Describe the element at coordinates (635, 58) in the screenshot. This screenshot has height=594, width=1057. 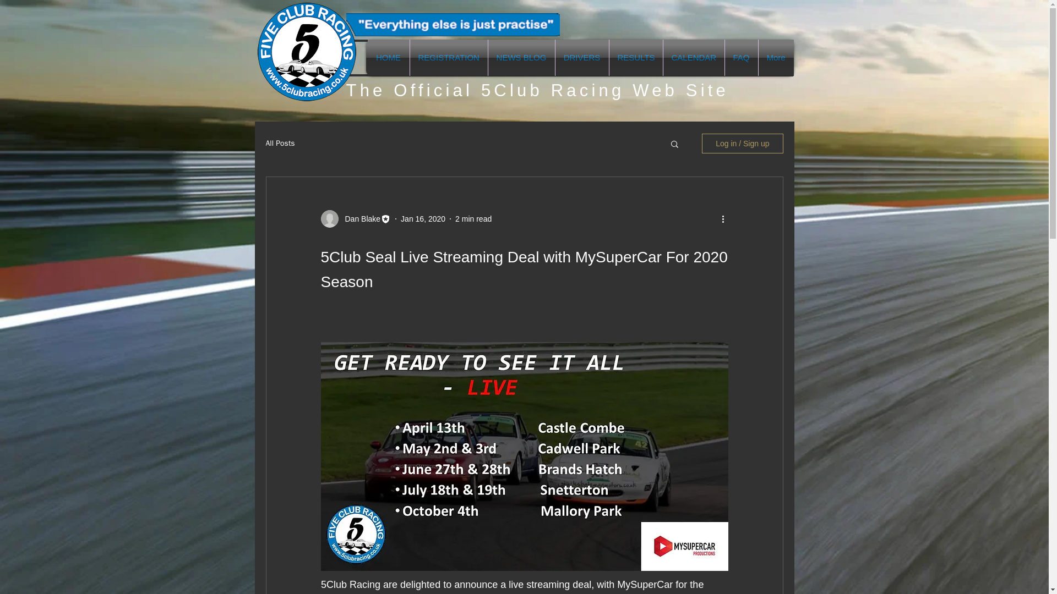
I see `RESULTS` at that location.